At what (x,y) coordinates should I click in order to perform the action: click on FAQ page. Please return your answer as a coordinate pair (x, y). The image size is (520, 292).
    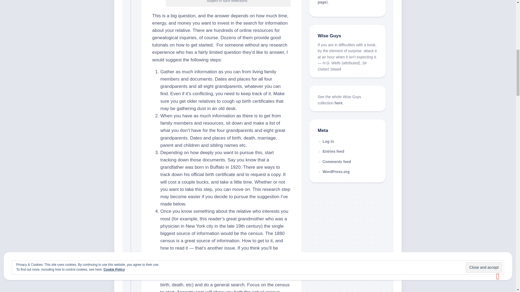
    Looking at the image, I should click on (343, 2).